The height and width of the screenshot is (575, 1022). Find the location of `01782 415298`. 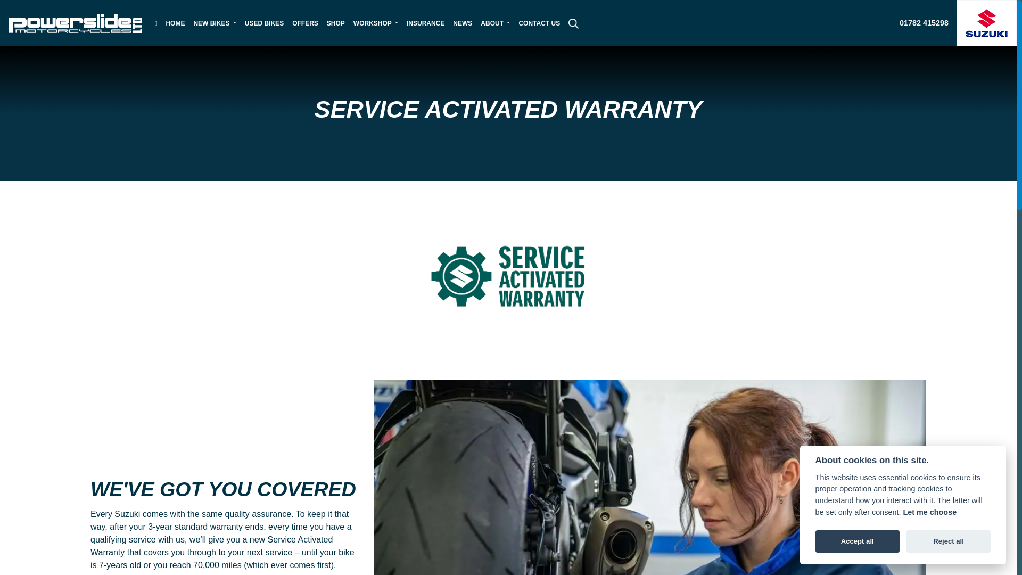

01782 415298 is located at coordinates (924, 23).